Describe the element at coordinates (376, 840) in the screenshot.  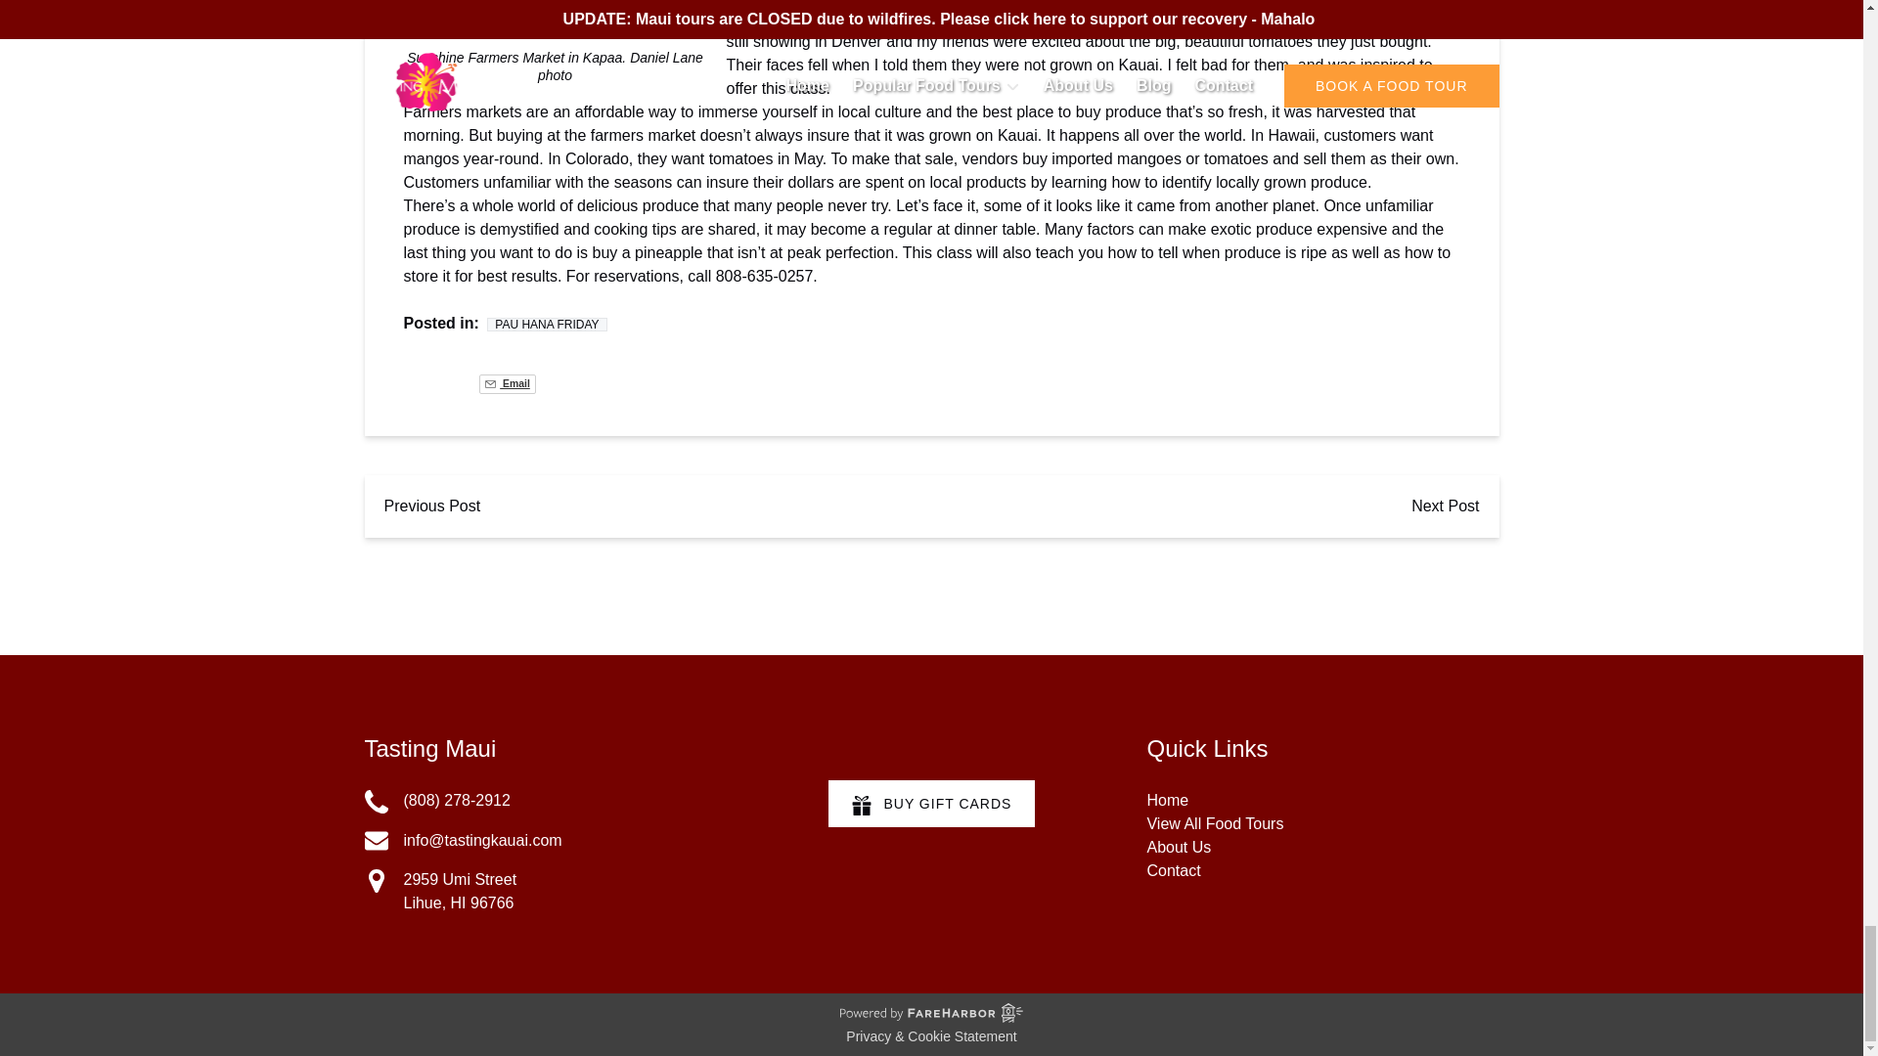
I see `Envelope` at that location.